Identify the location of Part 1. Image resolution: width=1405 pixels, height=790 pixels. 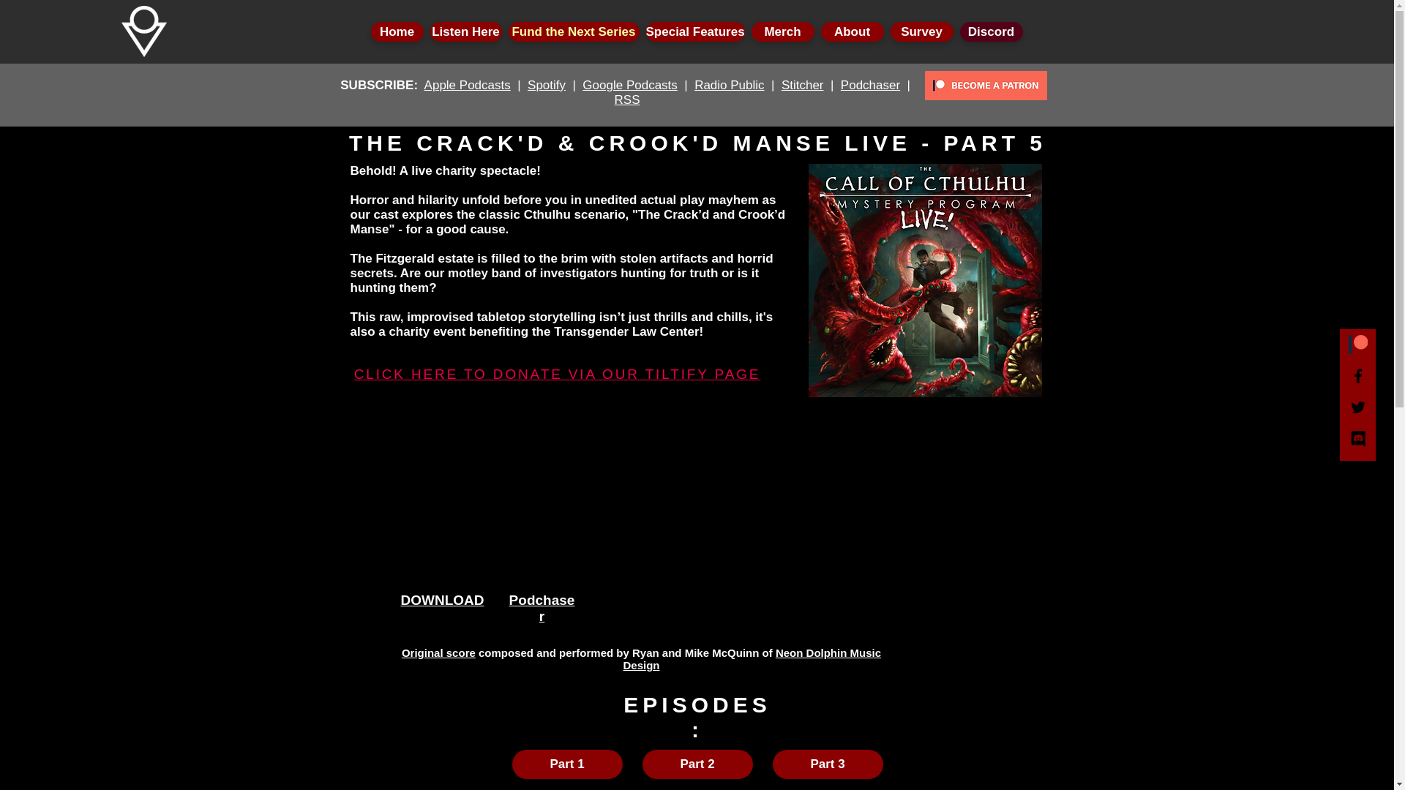
(567, 764).